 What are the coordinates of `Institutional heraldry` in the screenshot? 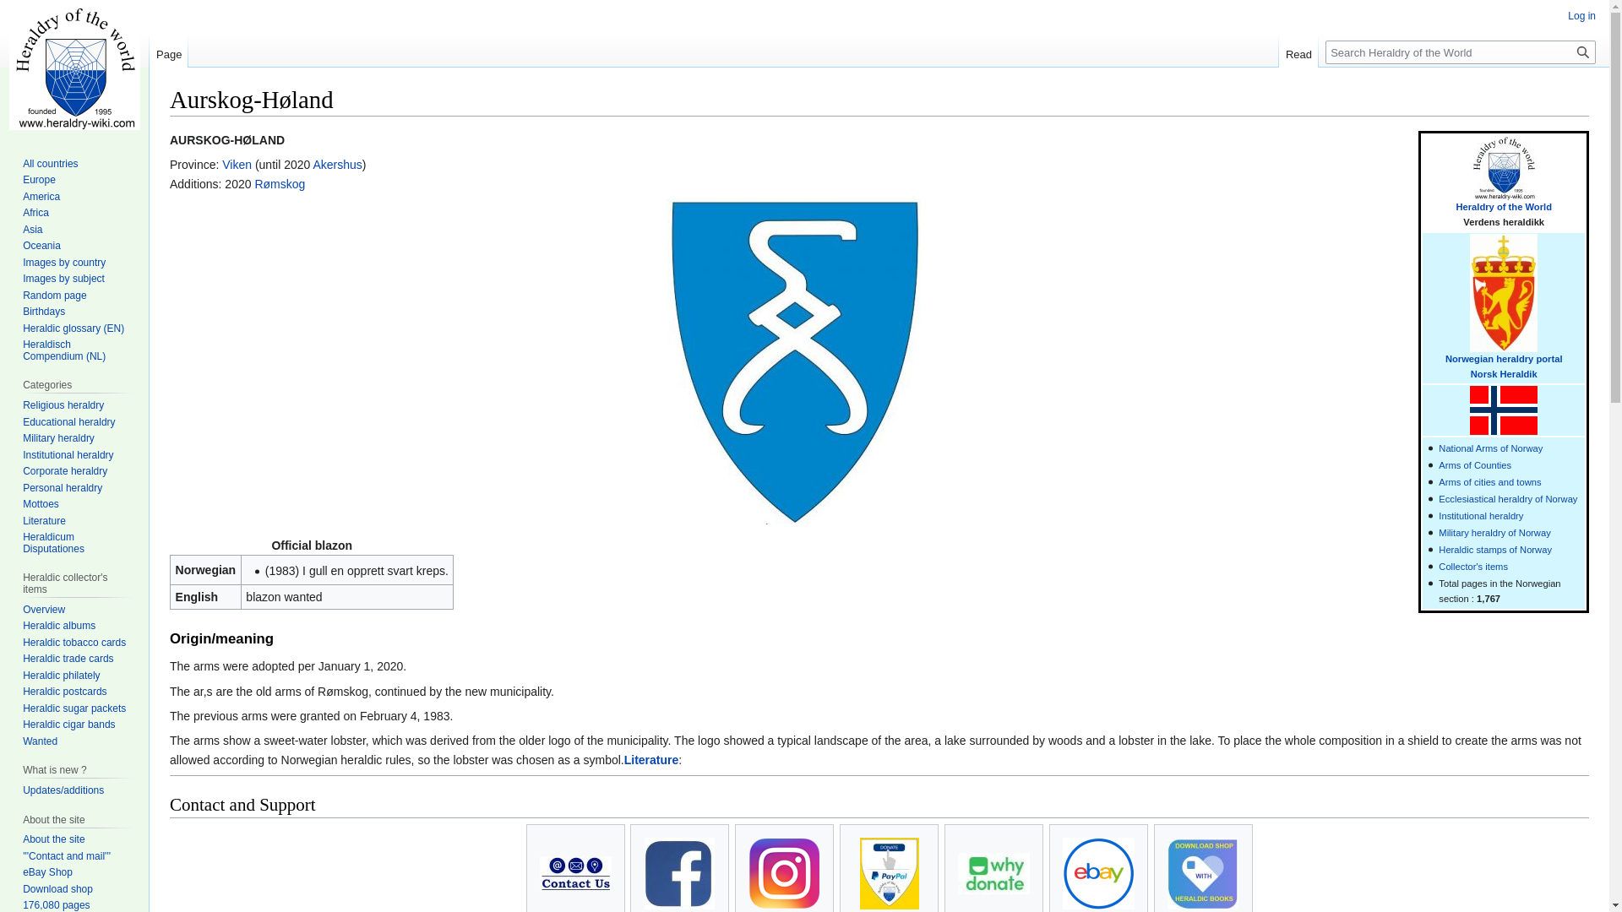 It's located at (1480, 515).